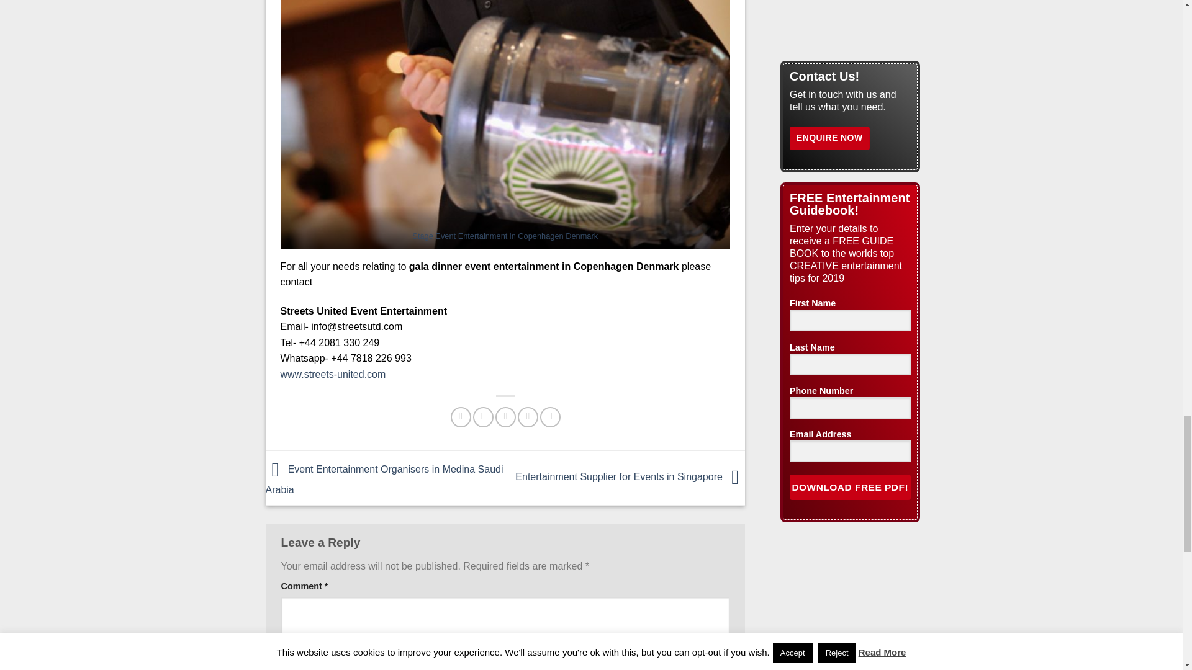  Describe the element at coordinates (505, 417) in the screenshot. I see `Email to a Friend` at that location.